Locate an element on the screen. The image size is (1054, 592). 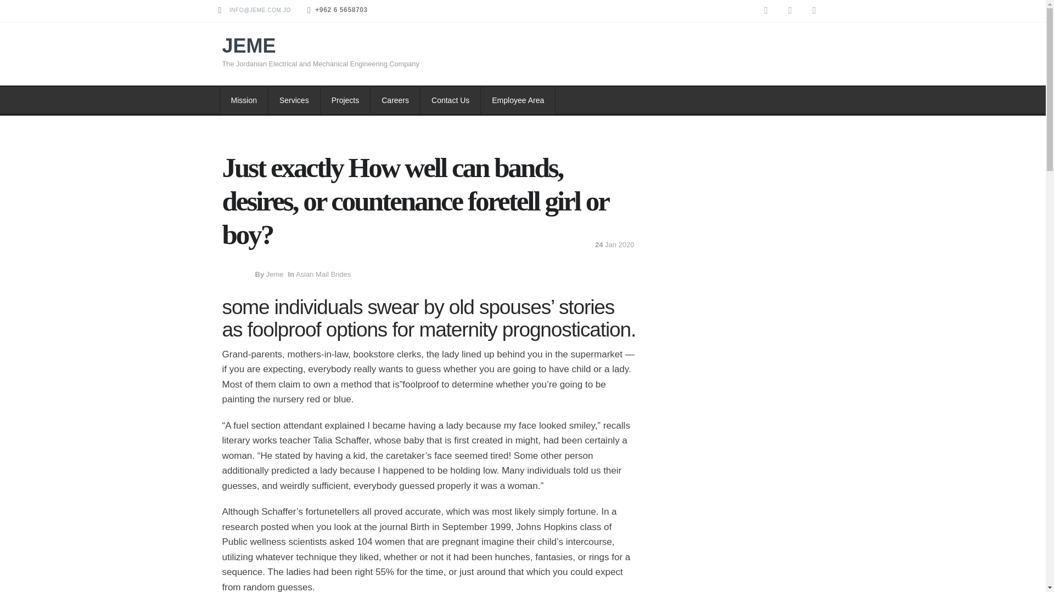
Projects is located at coordinates (345, 100).